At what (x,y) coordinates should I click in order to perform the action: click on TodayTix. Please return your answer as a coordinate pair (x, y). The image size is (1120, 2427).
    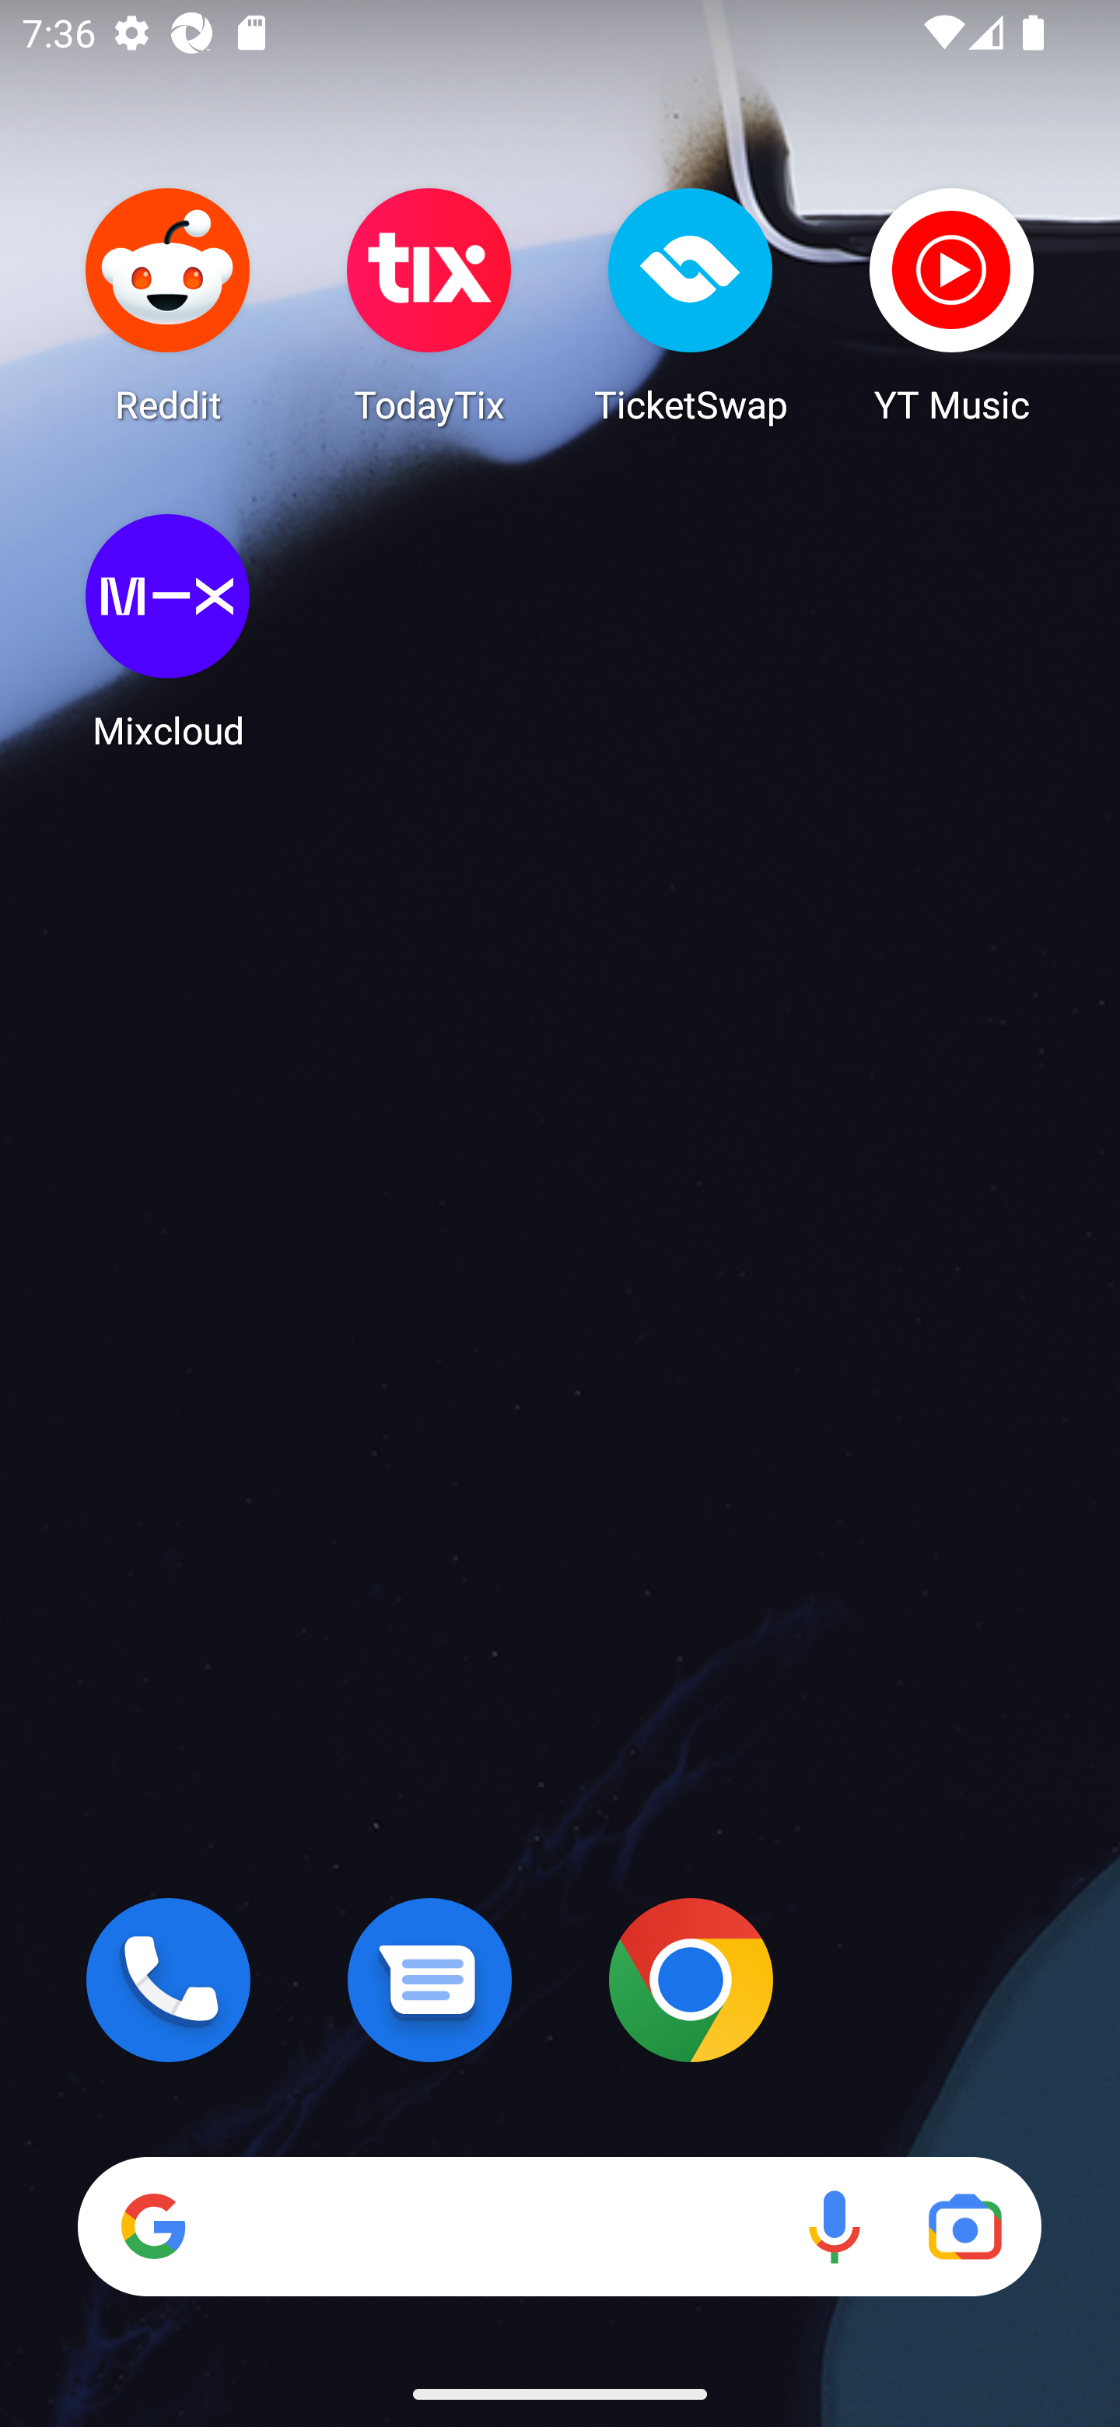
    Looking at the image, I should click on (429, 305).